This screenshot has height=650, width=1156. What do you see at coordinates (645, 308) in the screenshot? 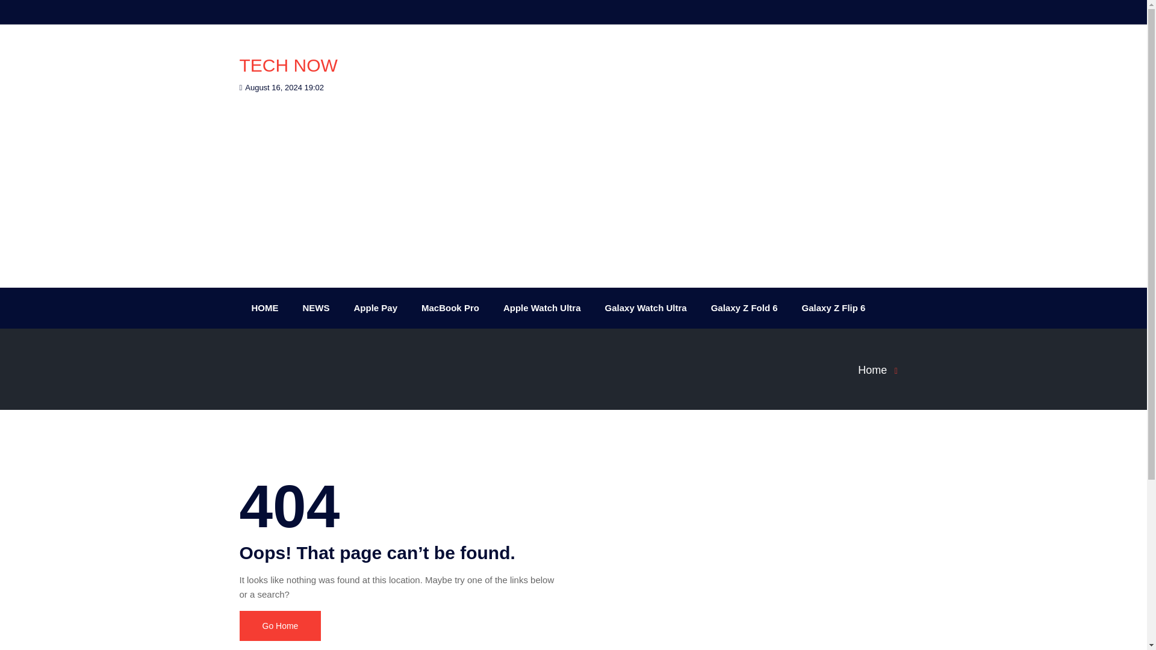
I see `Galaxy Watch Ultra` at bounding box center [645, 308].